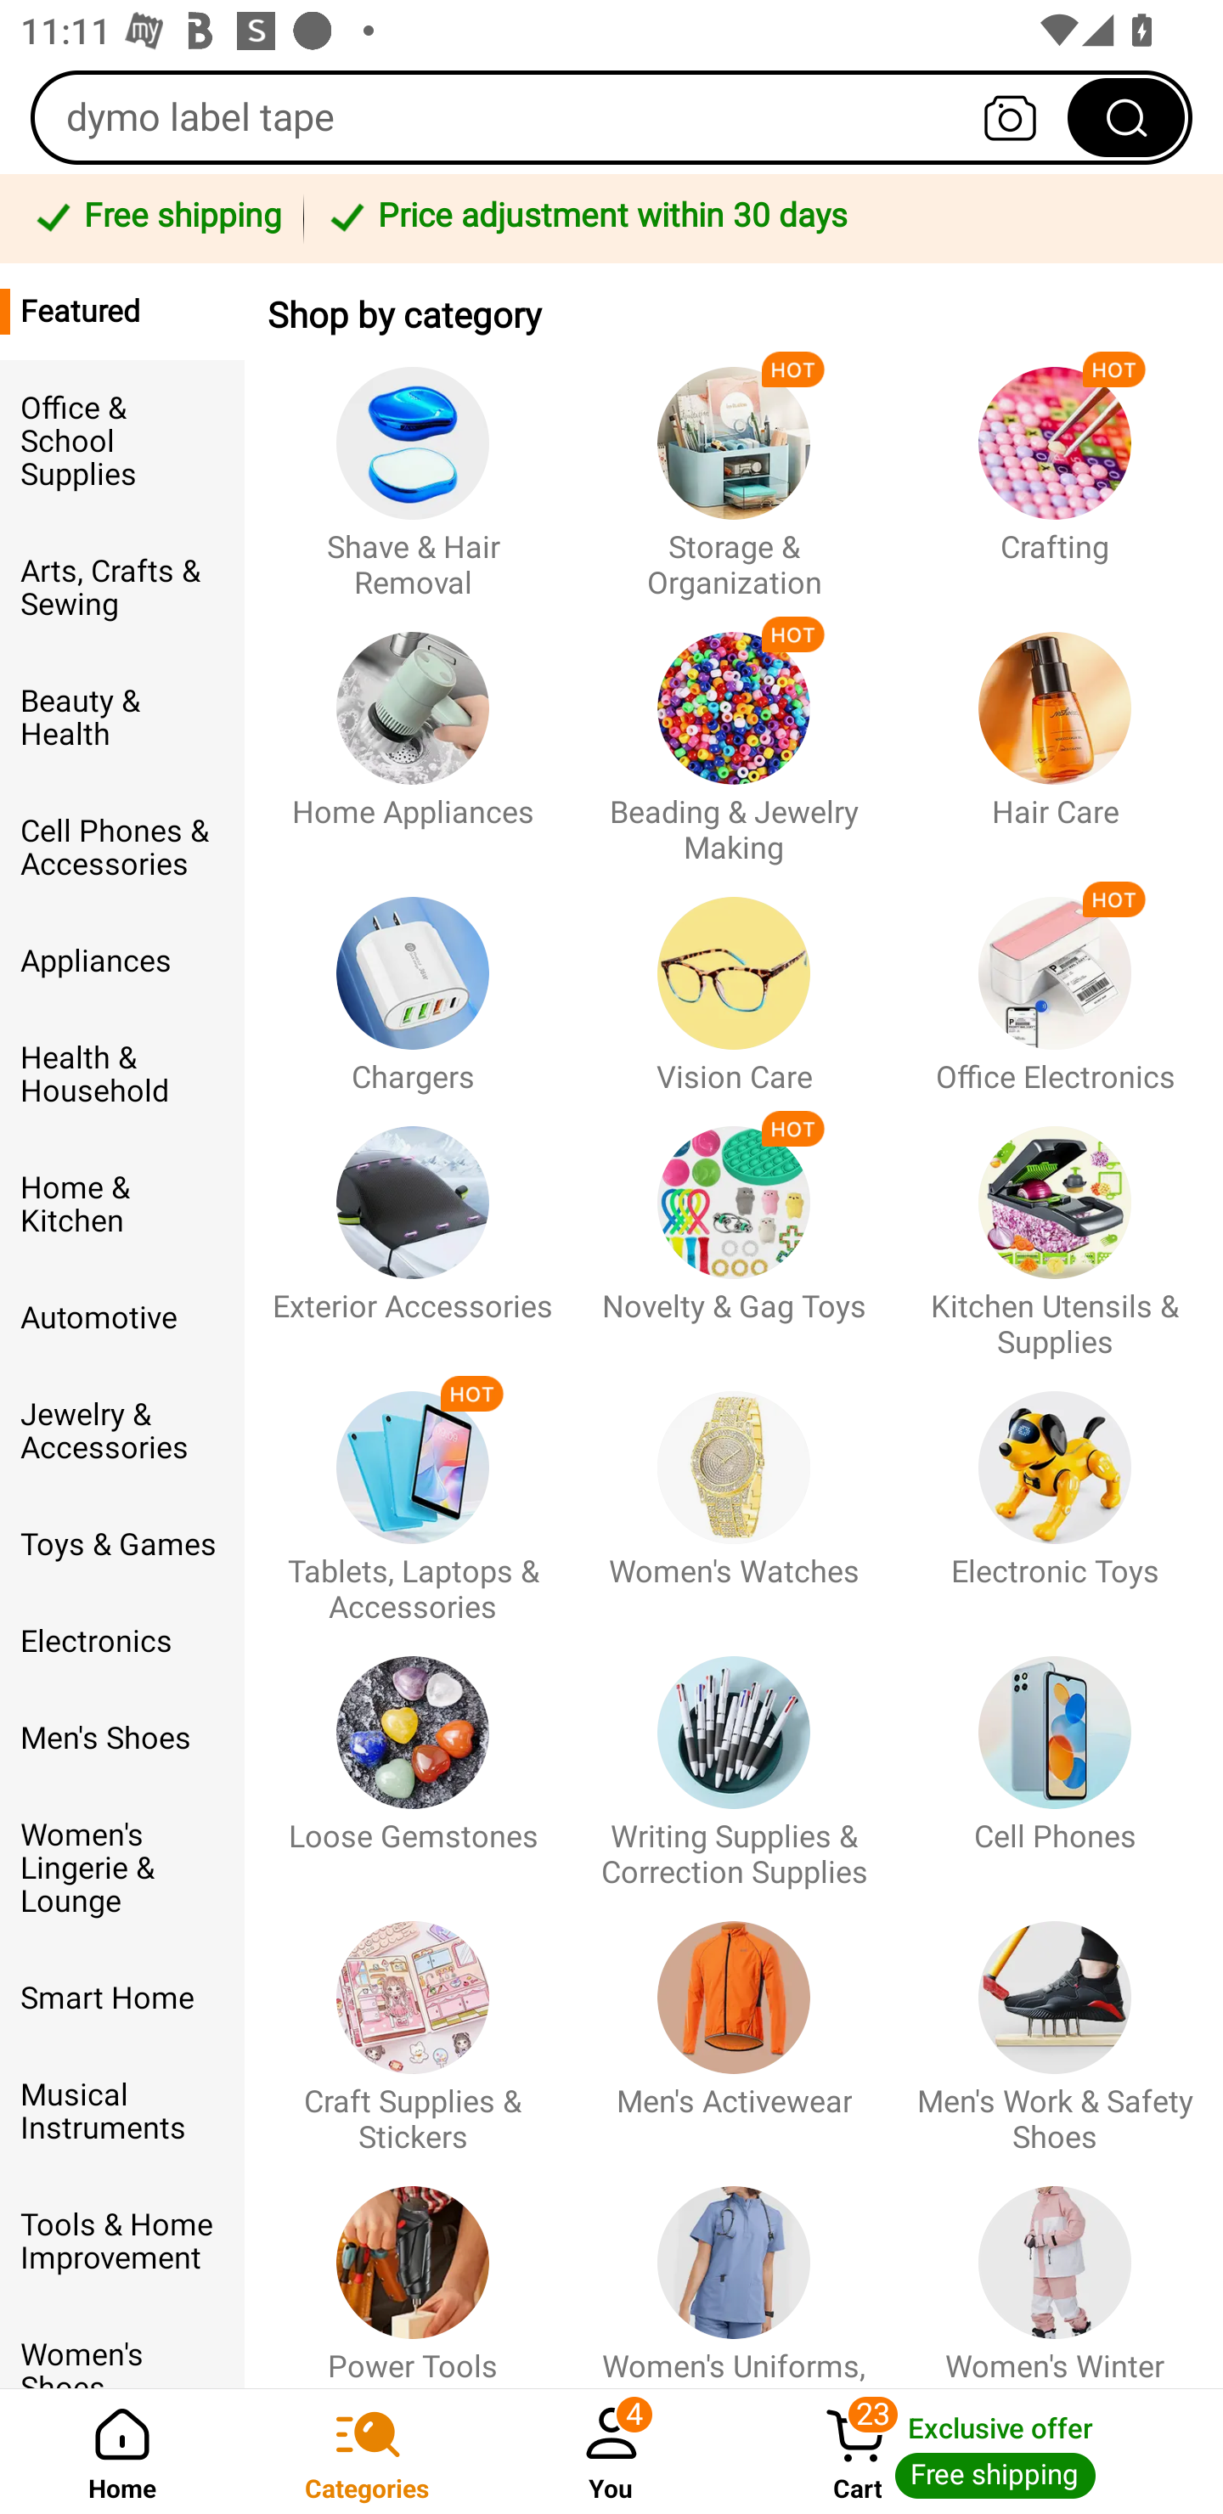  Describe the element at coordinates (413, 982) in the screenshot. I see `Chargers` at that location.